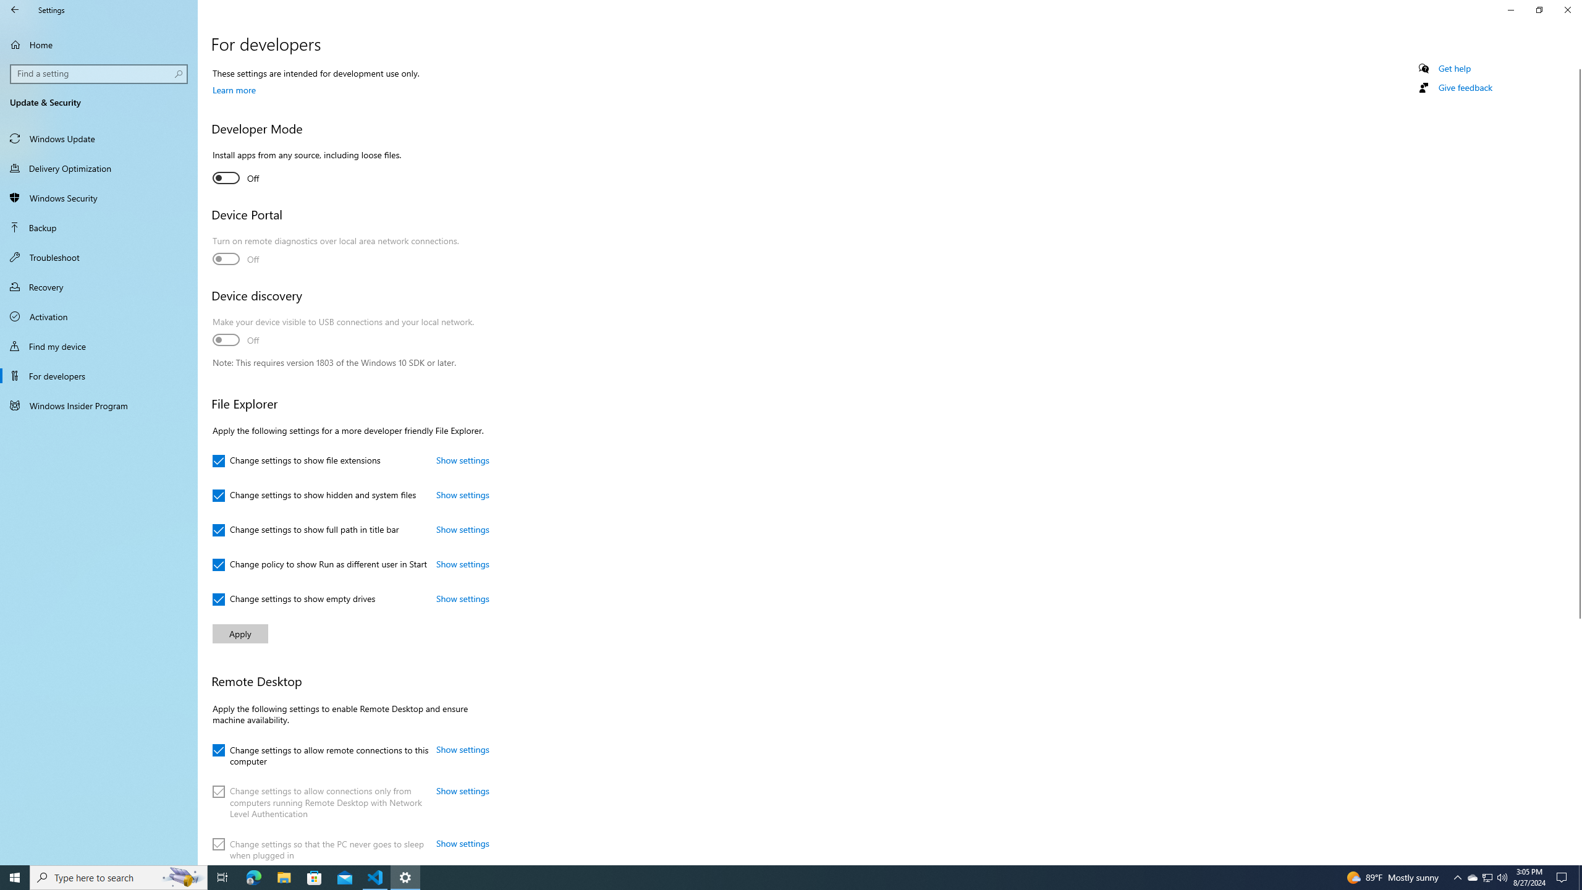  I want to click on Windows Update, so click(99, 138).